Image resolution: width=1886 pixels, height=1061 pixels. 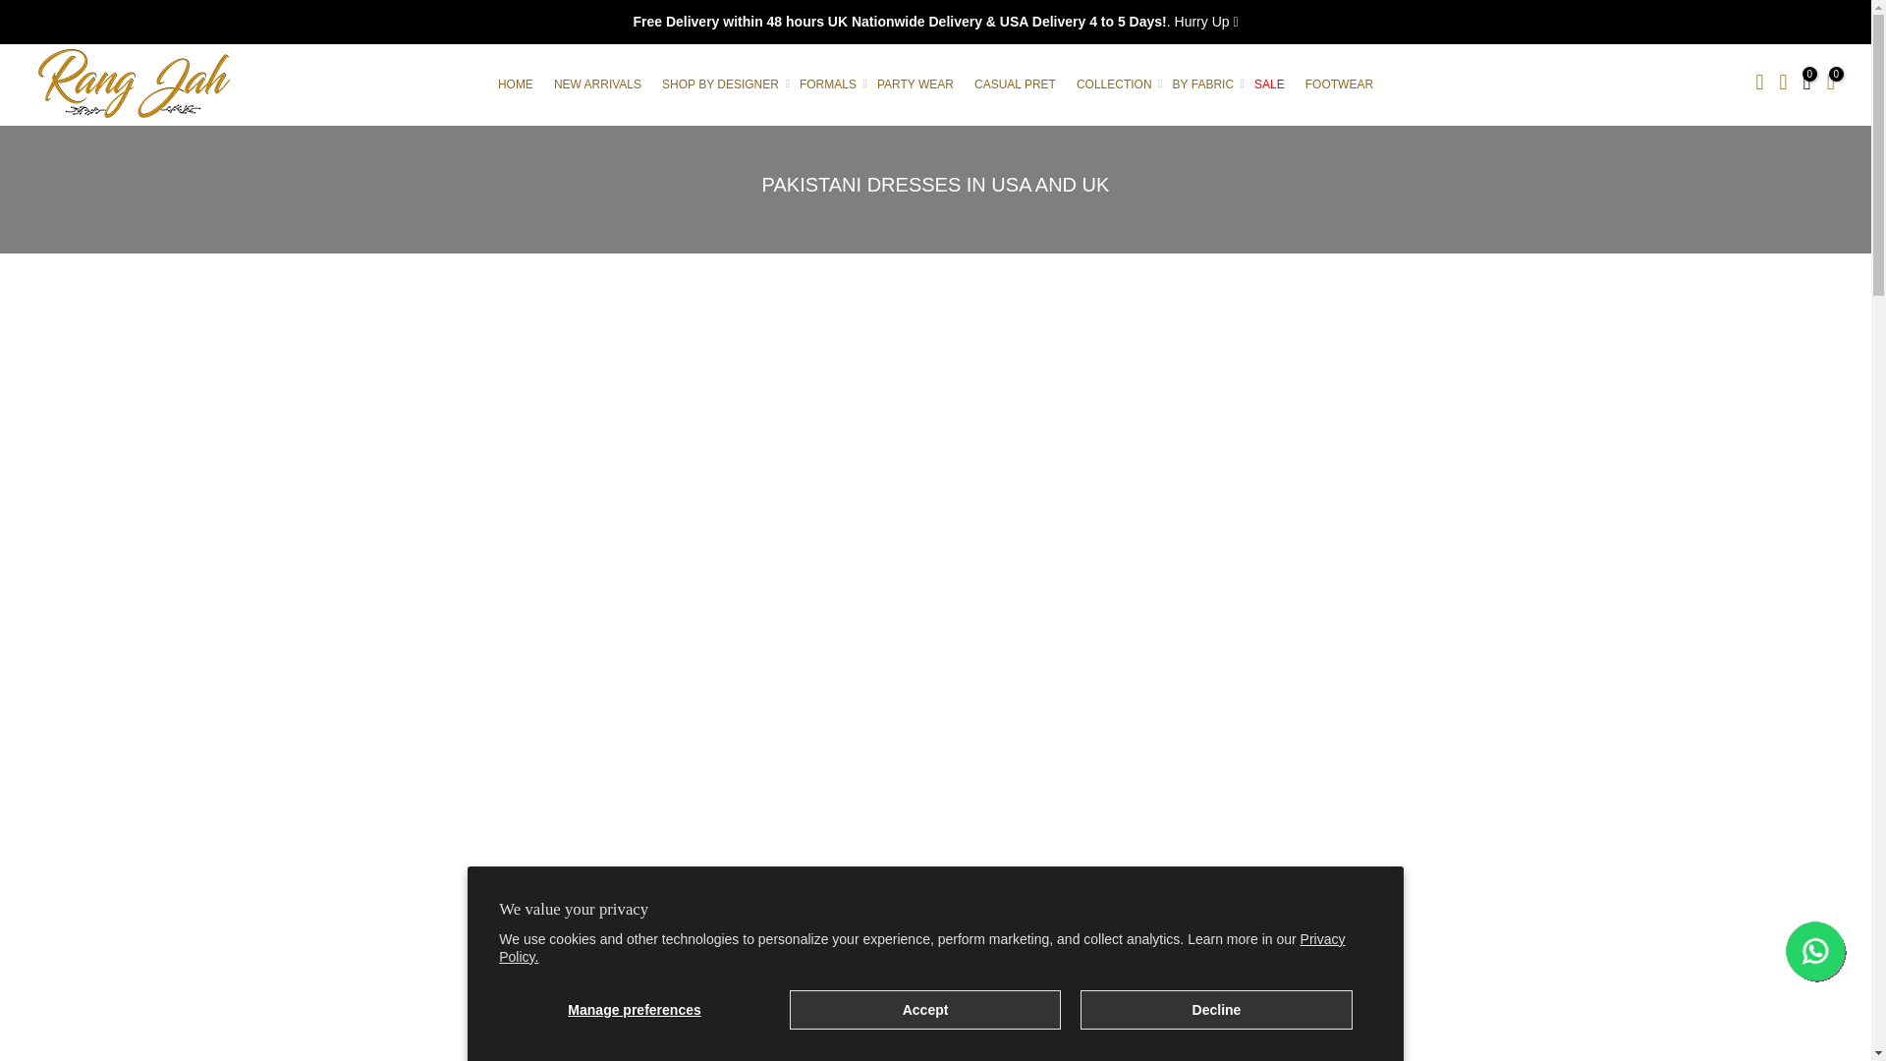 What do you see at coordinates (721, 83) in the screenshot?
I see `SHOP BY DESIGNER` at bounding box center [721, 83].